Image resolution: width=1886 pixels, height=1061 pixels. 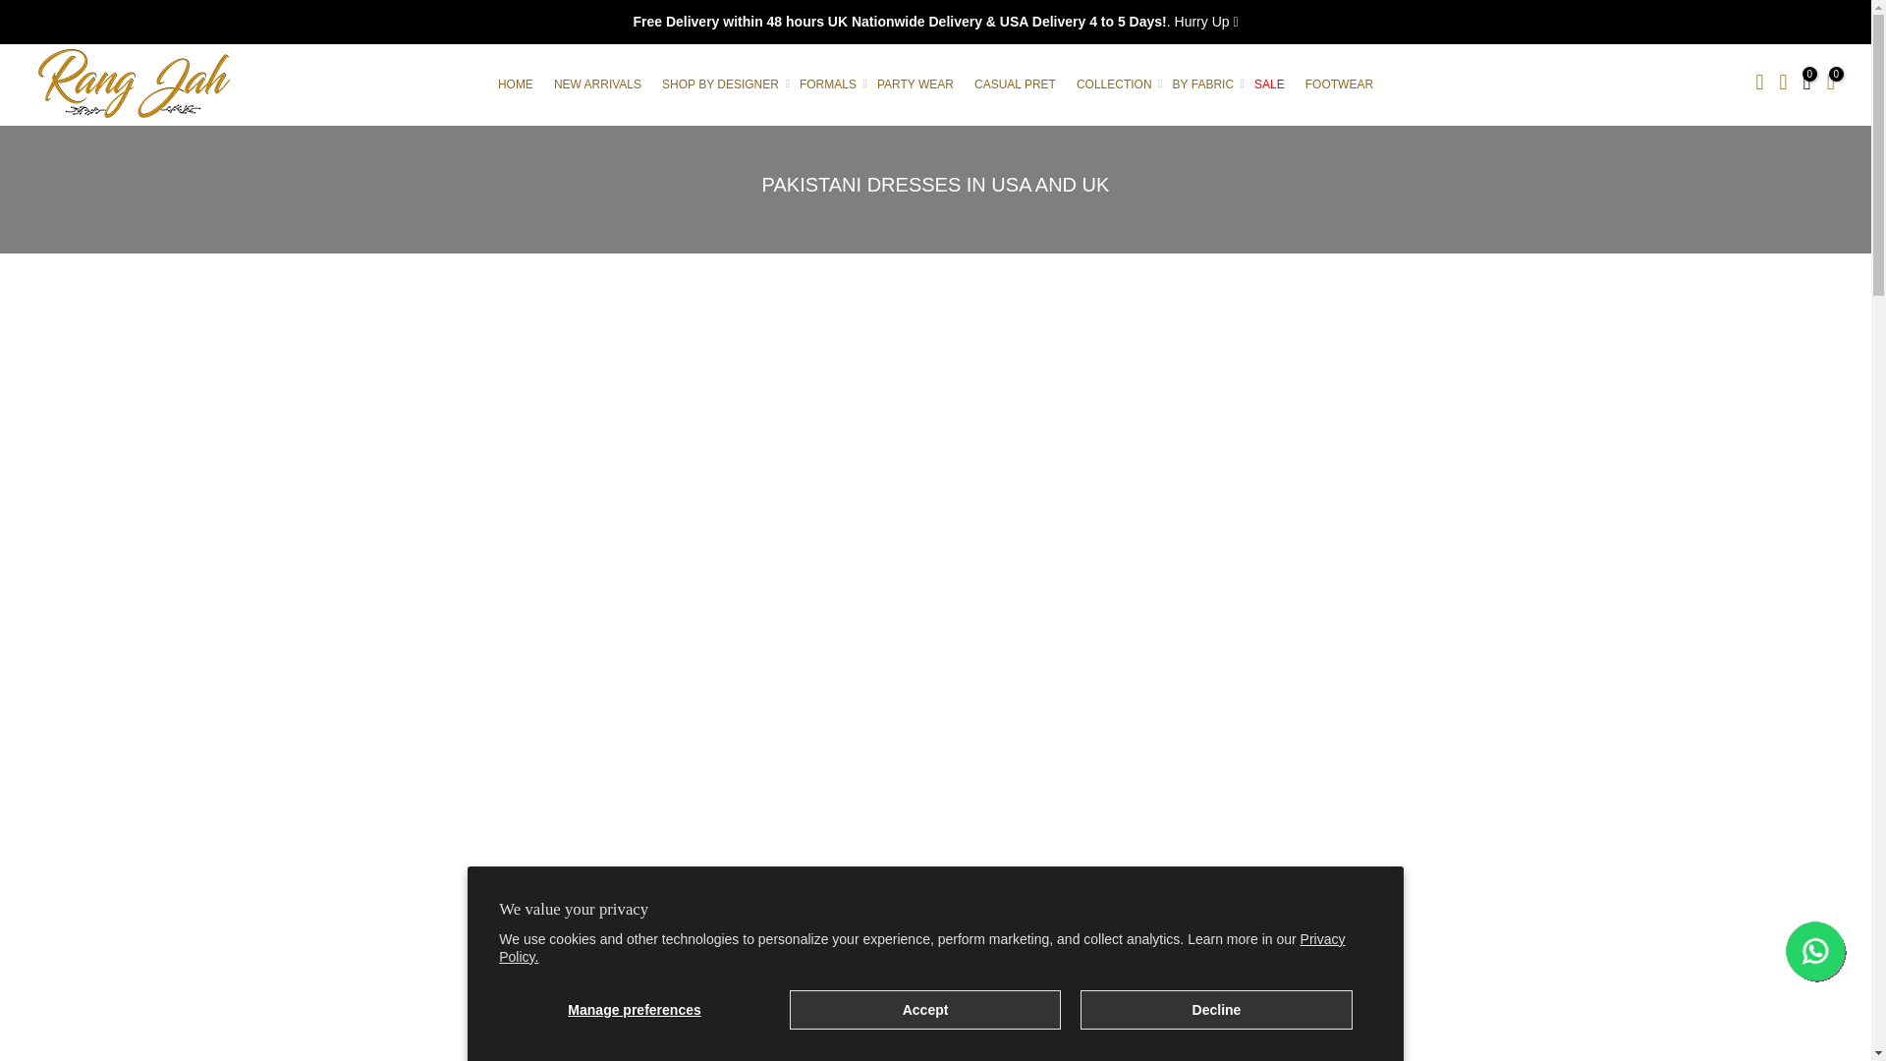 What do you see at coordinates (721, 83) in the screenshot?
I see `SHOP BY DESIGNER` at bounding box center [721, 83].